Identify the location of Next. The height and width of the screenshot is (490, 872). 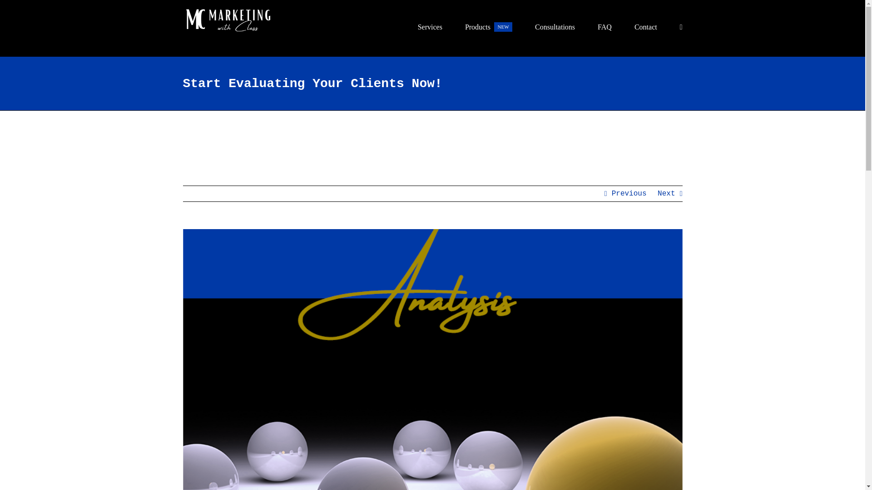
(489, 24).